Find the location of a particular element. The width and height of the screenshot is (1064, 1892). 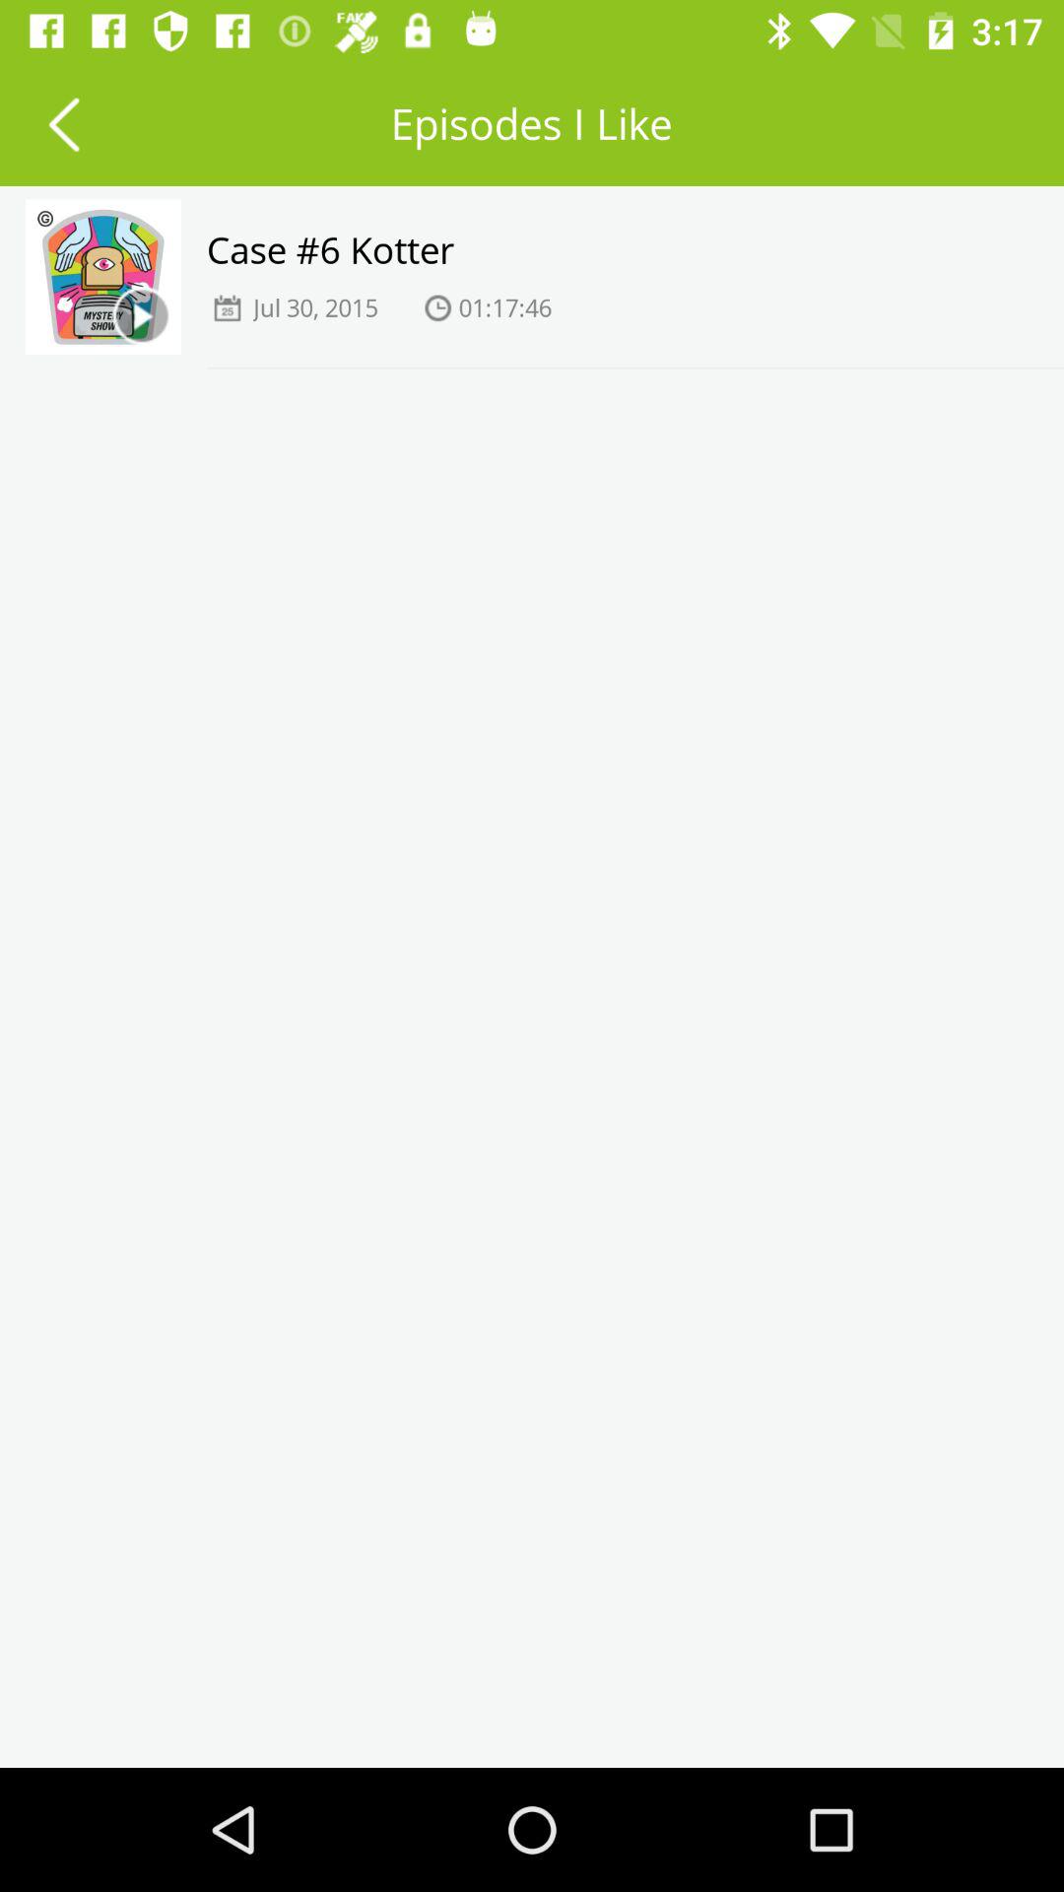

press the item to the left of the episodes i like icon is located at coordinates (63, 124).